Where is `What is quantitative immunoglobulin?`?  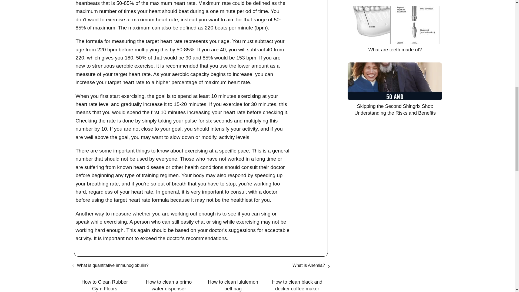
What is quantitative immunoglobulin? is located at coordinates (112, 266).